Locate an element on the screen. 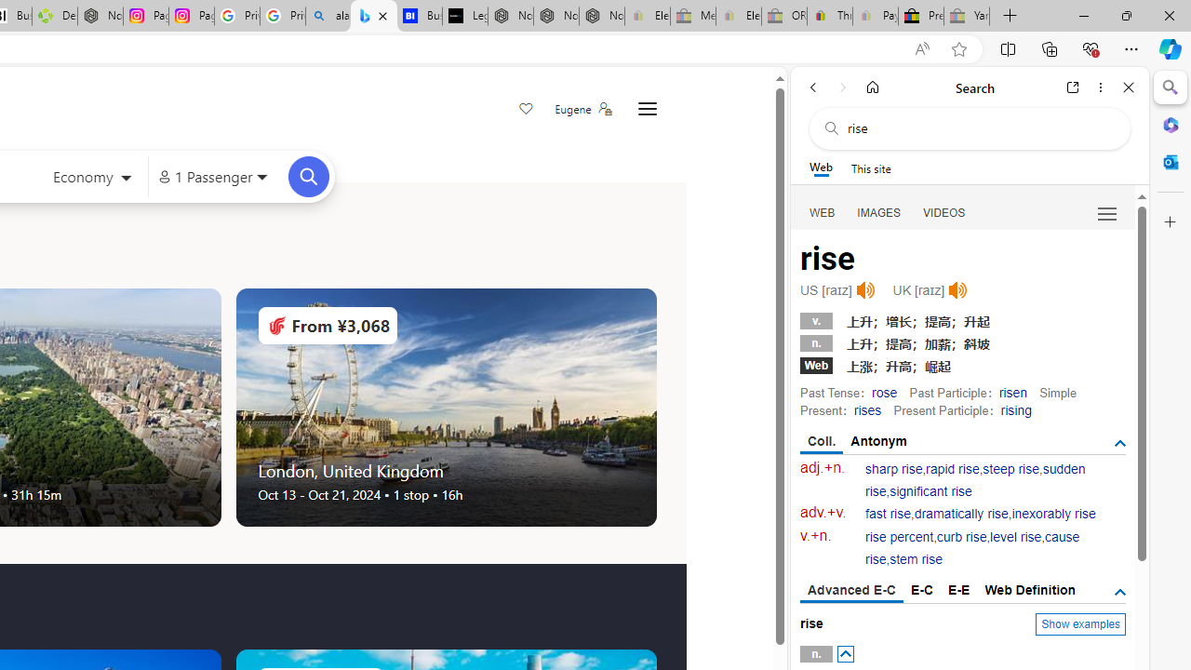 This screenshot has height=670, width=1191. rising is located at coordinates (1016, 409).